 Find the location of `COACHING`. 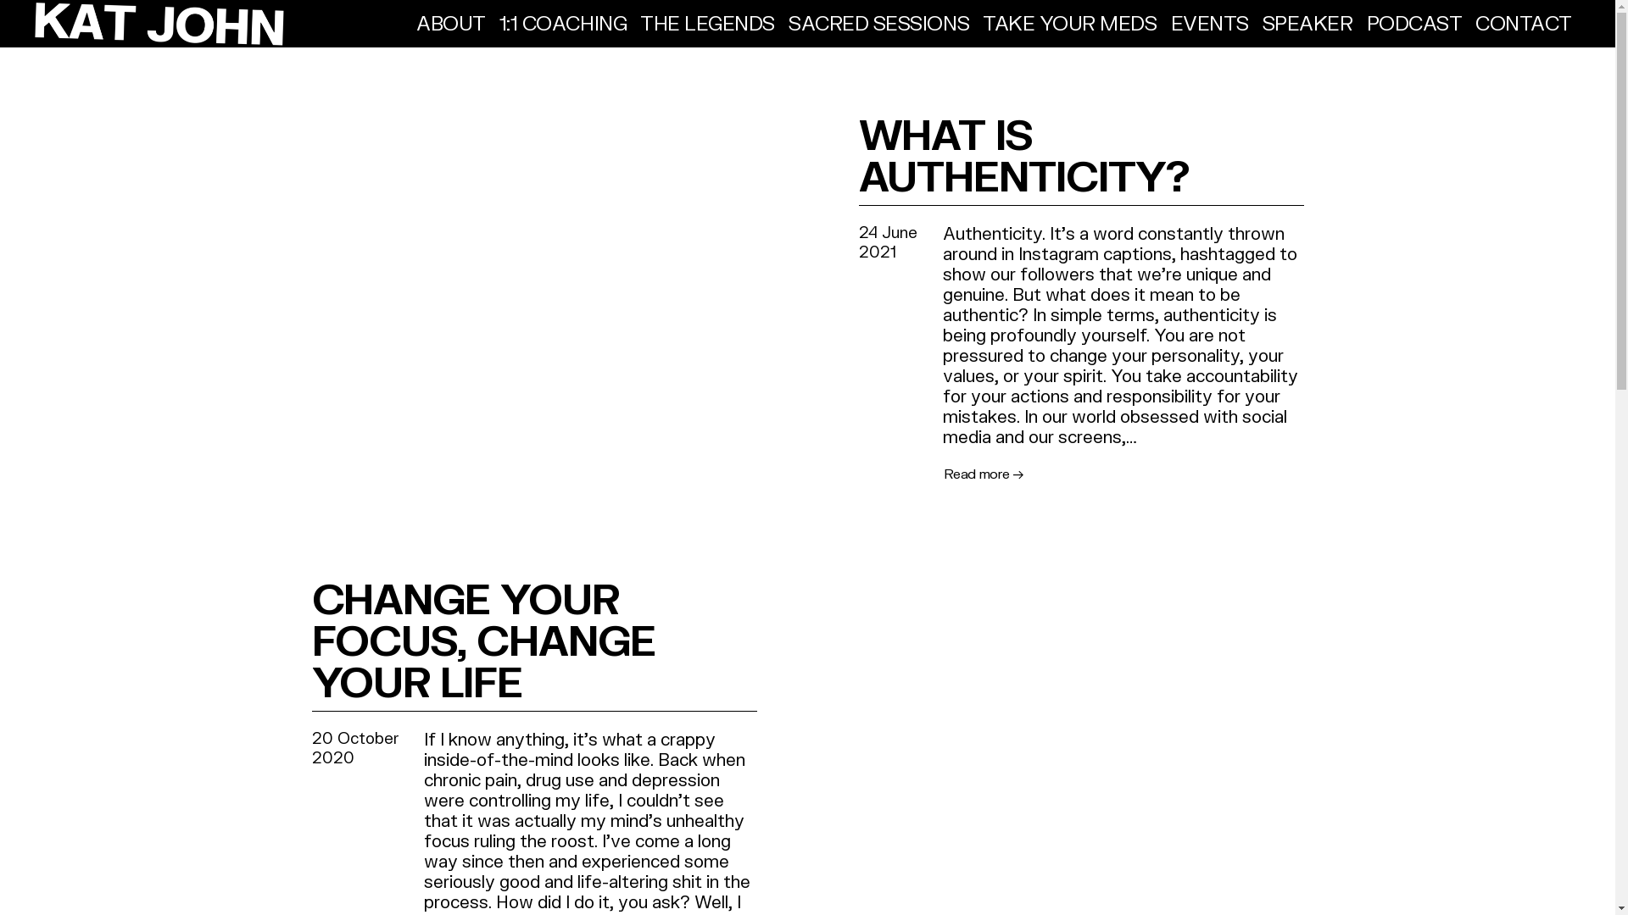

COACHING is located at coordinates (1006, 14).